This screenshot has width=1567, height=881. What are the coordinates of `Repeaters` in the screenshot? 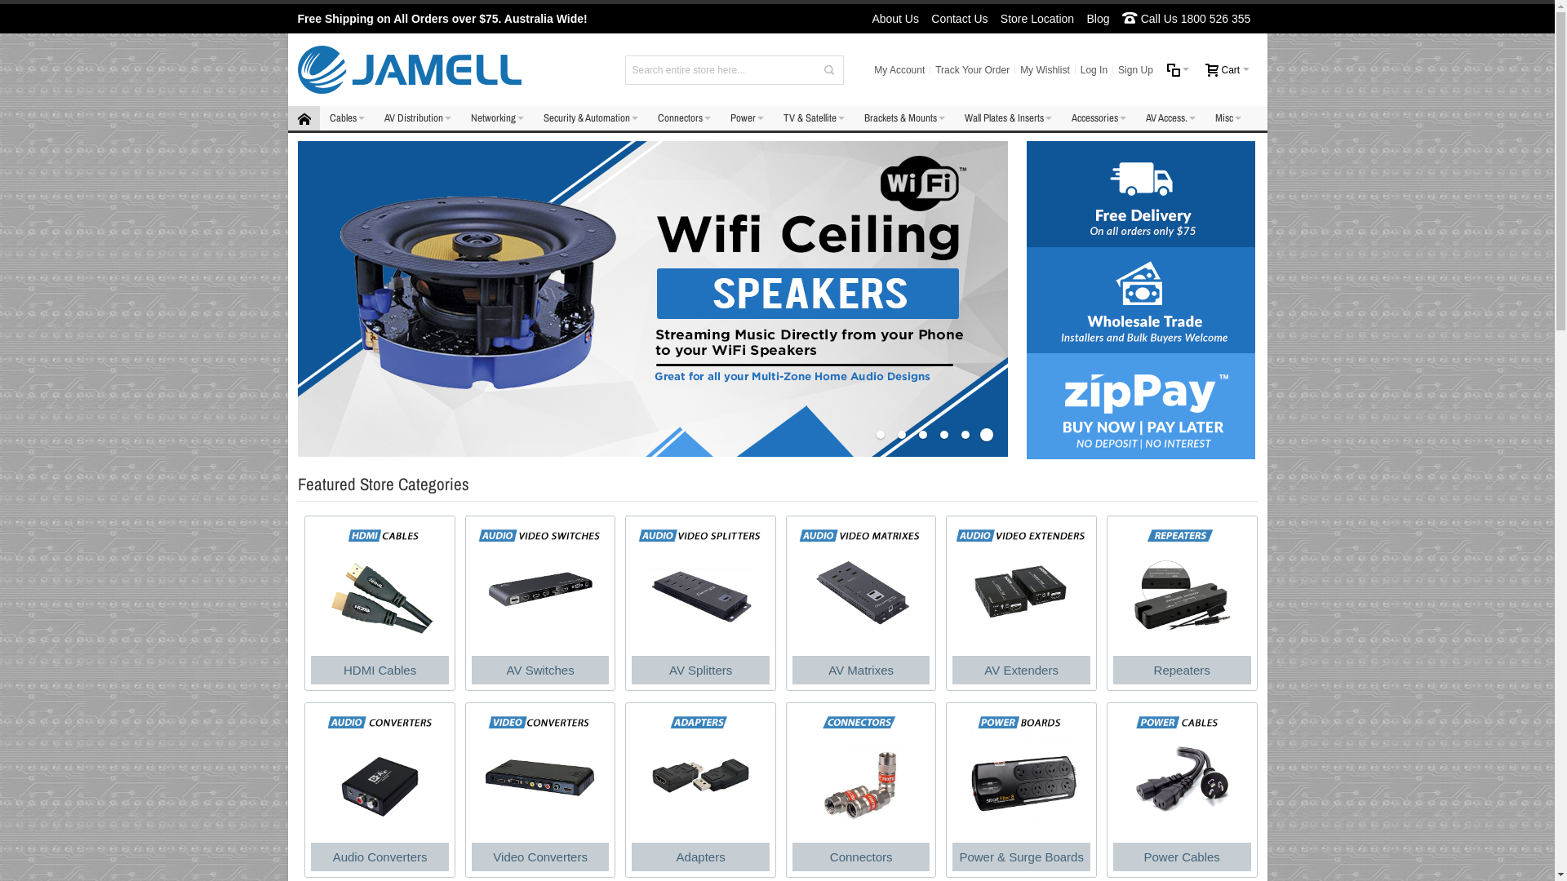 It's located at (1182, 604).